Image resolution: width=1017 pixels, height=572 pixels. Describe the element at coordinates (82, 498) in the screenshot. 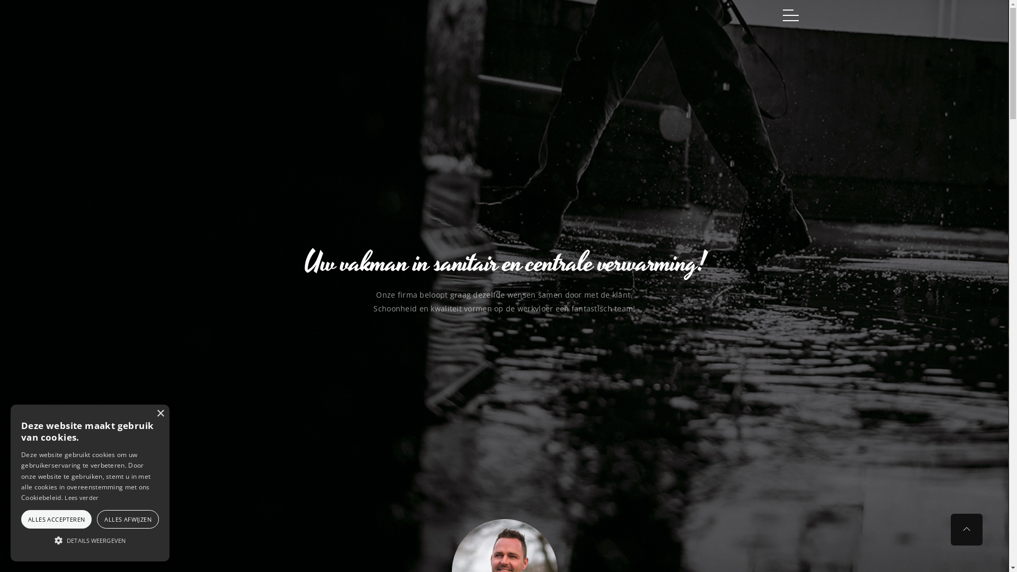

I see `Lees verder` at that location.